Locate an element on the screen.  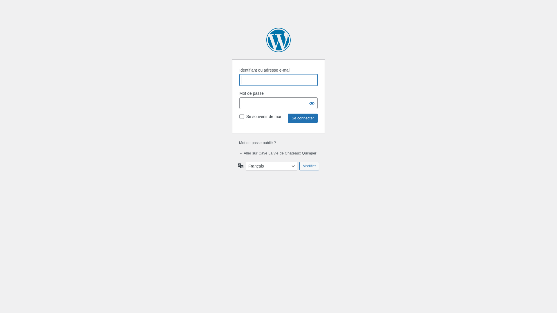
Se connecter is located at coordinates (303, 118).